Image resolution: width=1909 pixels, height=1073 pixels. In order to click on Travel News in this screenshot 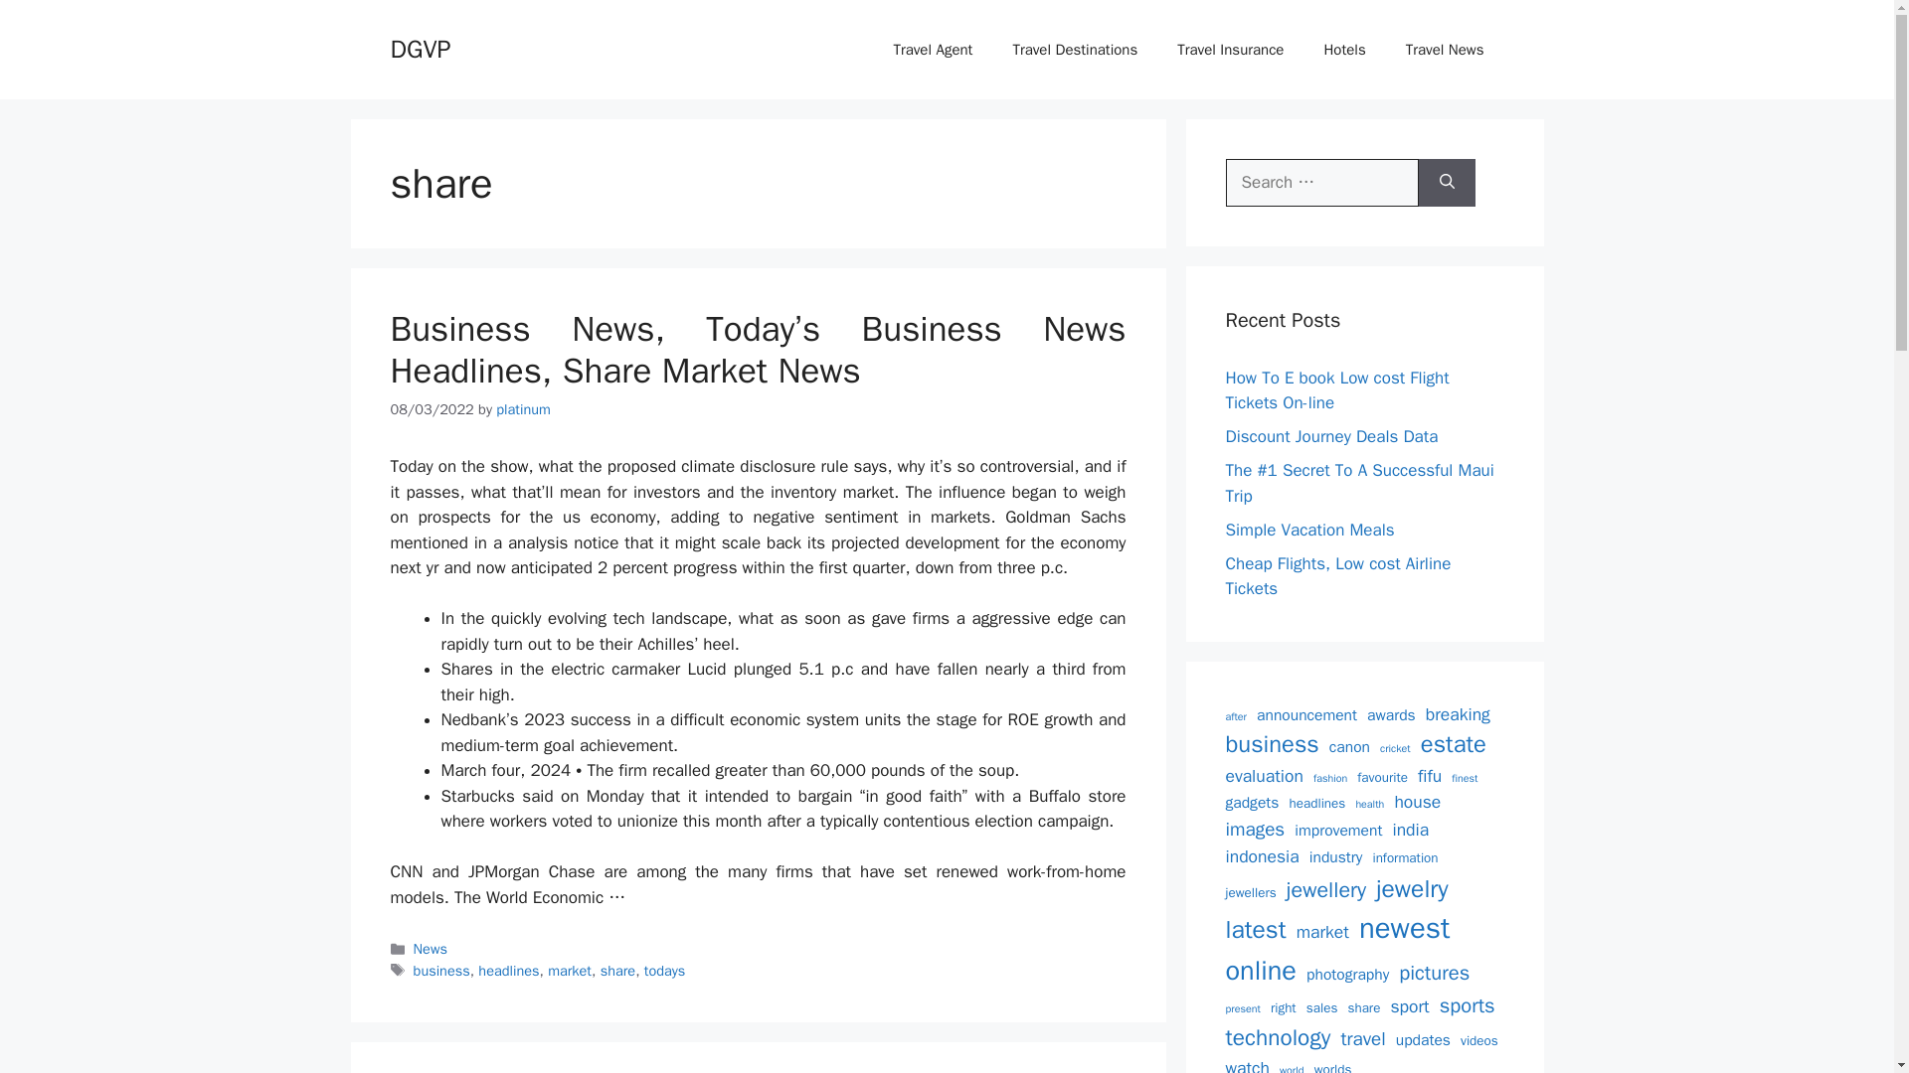, I will do `click(1444, 50)`.